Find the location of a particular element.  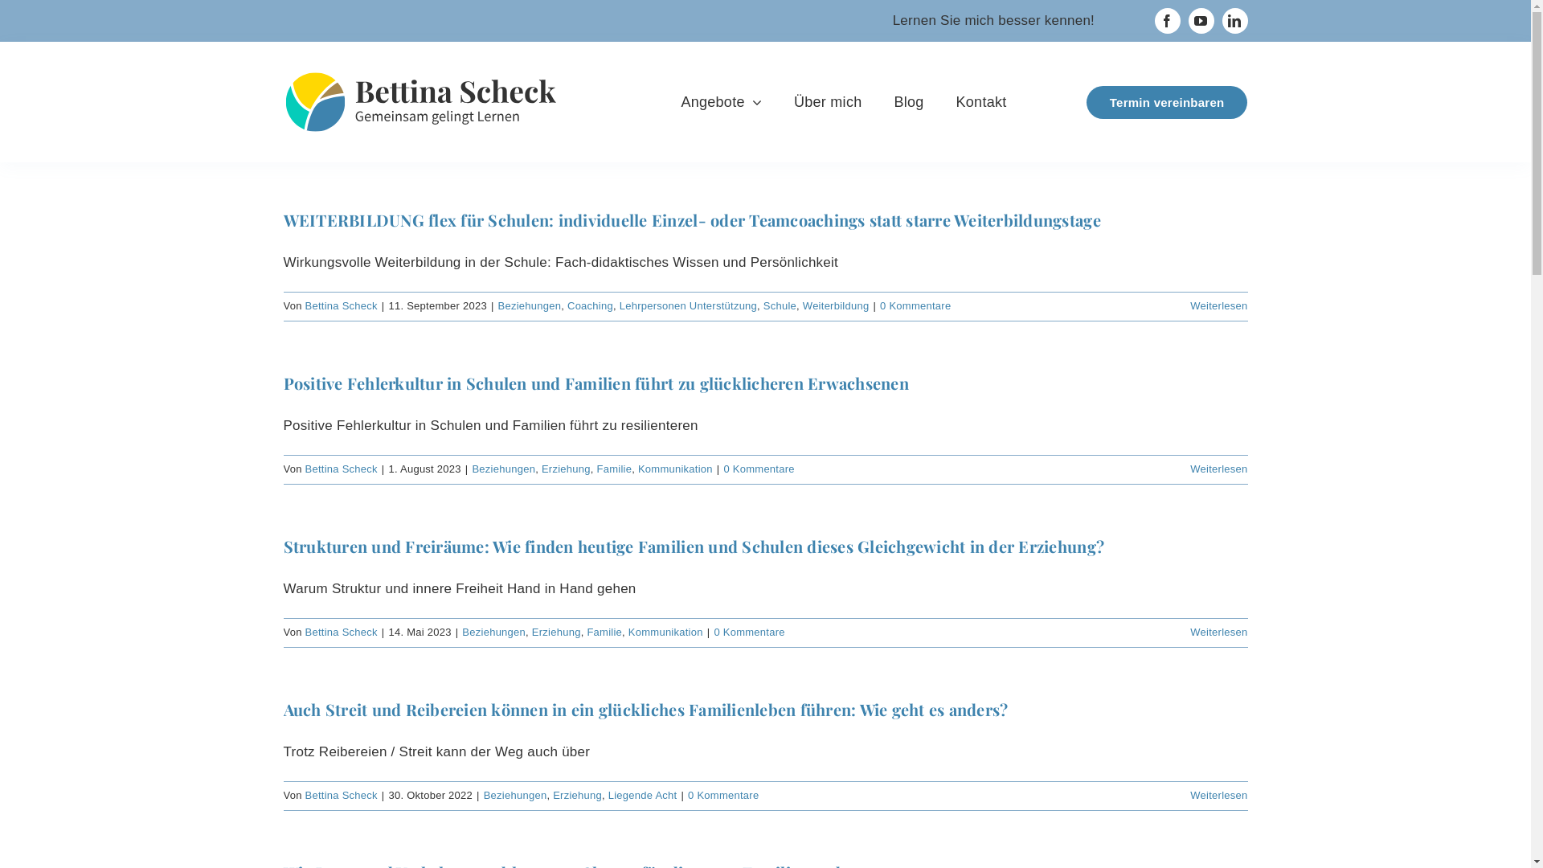

Weiterlesen is located at coordinates (1218, 305).